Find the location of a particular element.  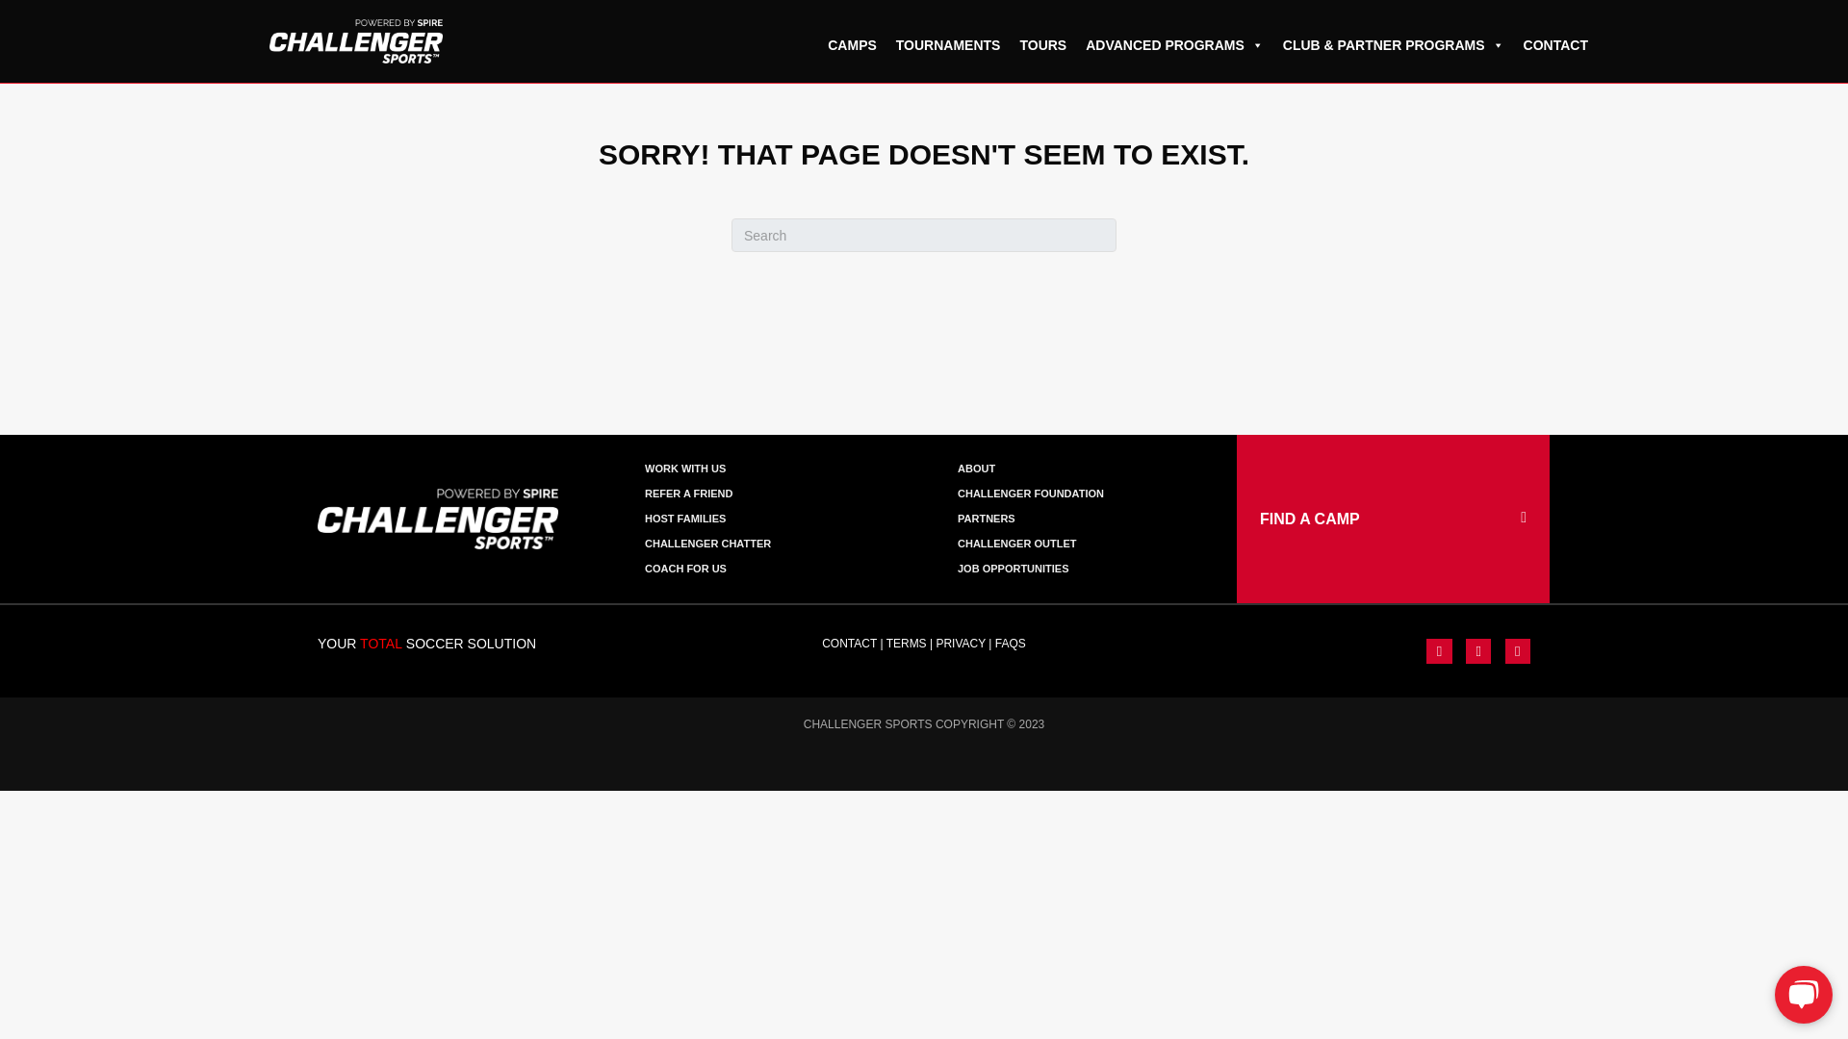

HOST FAMILIES is located at coordinates (768, 519).